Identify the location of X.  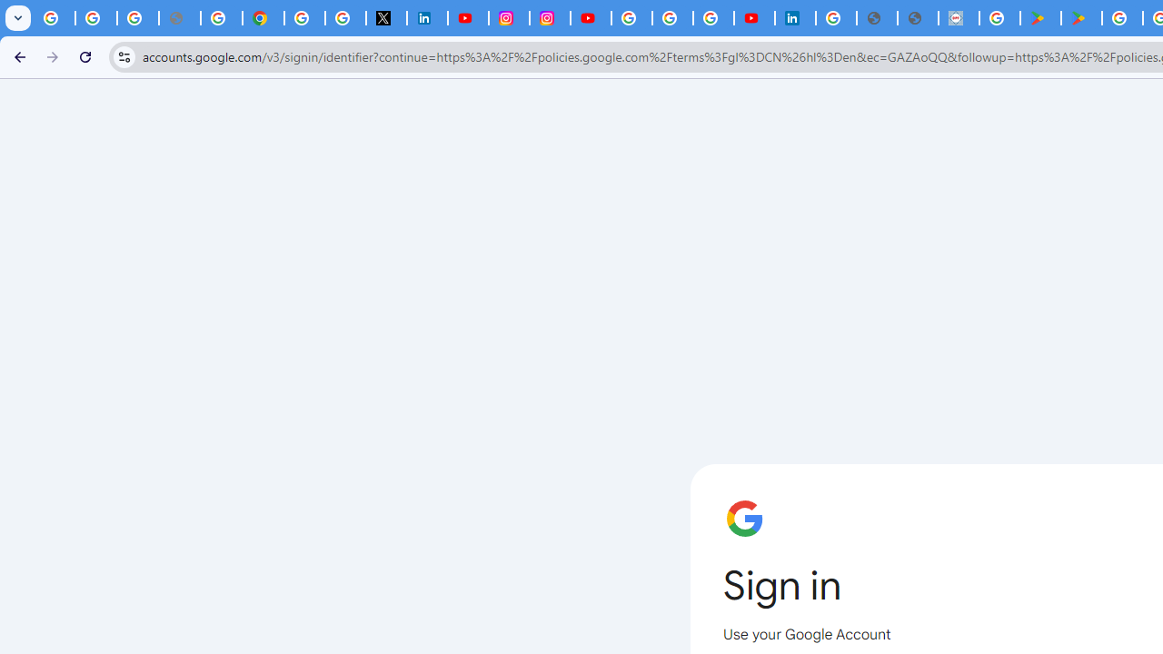
(386, 18).